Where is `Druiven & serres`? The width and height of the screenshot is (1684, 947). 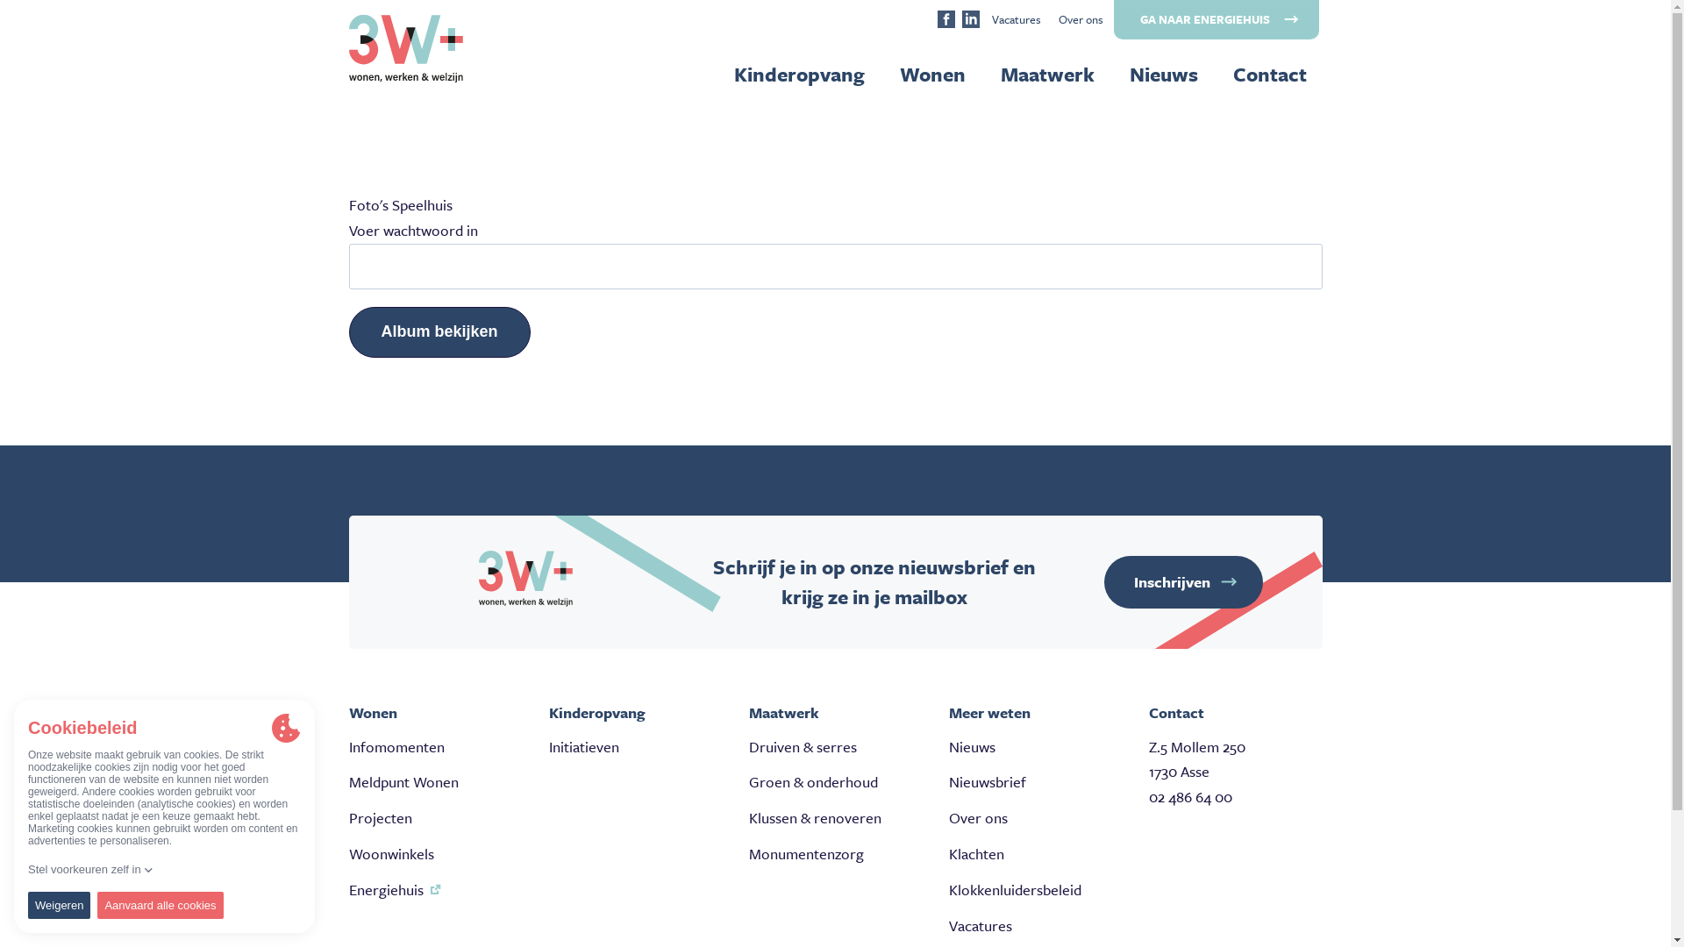
Druiven & serres is located at coordinates (803, 747).